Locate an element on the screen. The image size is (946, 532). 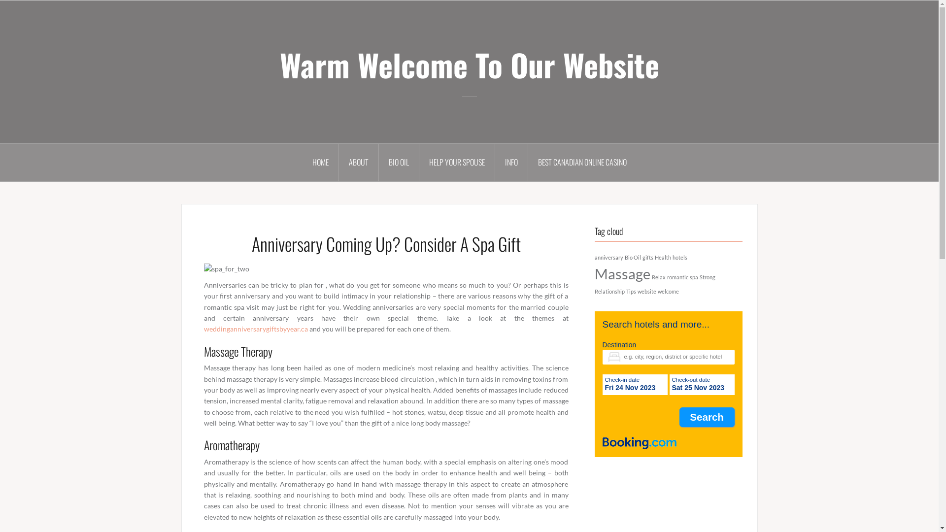
Bio Oil is located at coordinates (633, 257).